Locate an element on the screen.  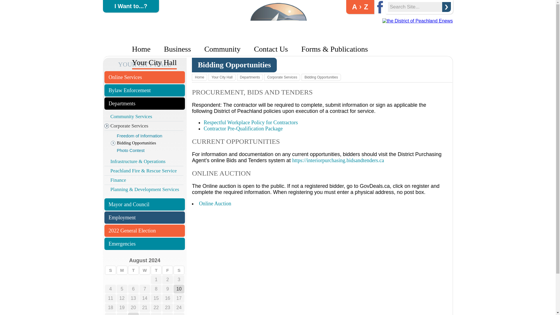
Home is located at coordinates (141, 49).